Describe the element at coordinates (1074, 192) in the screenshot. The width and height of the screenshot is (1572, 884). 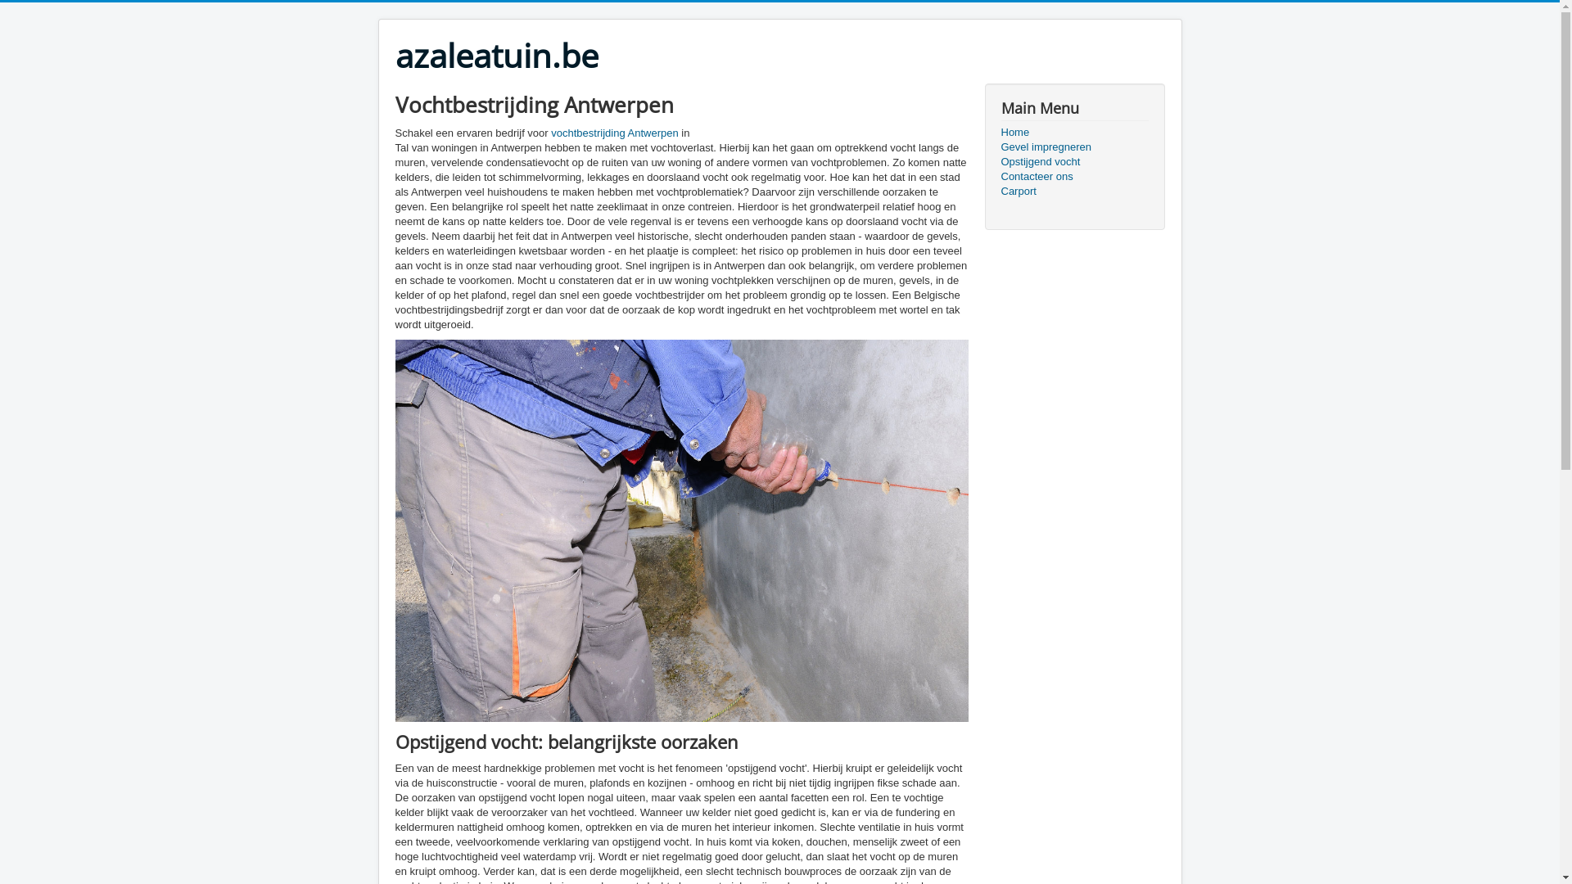
I see `Carport` at that location.